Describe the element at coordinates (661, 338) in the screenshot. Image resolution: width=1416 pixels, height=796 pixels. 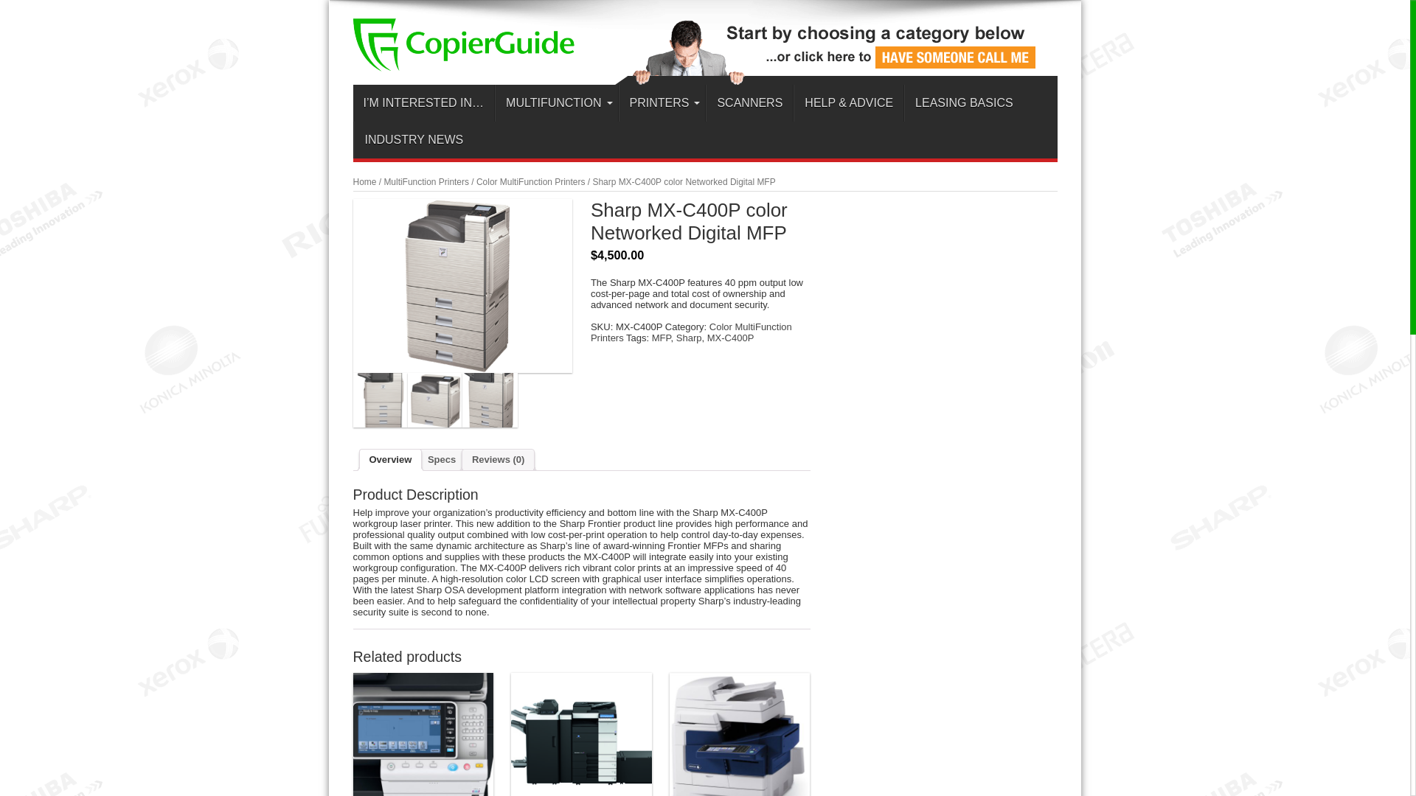
I see `MFP` at that location.